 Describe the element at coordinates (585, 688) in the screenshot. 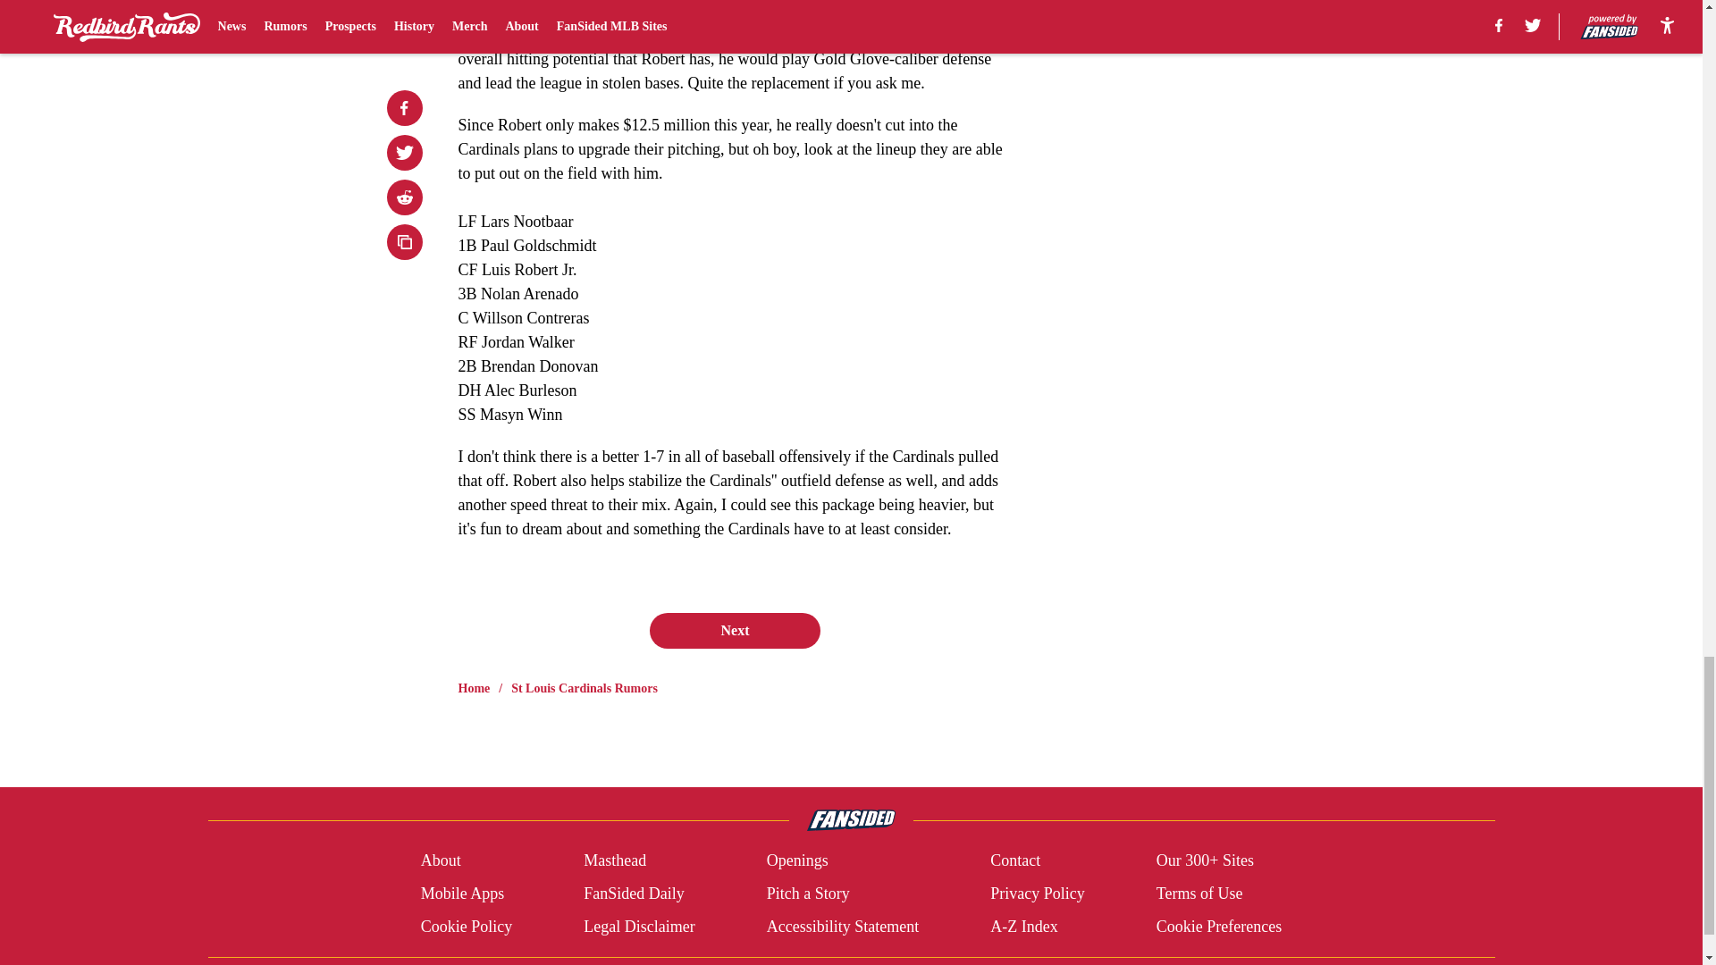

I see `St Louis Cardinals Rumors` at that location.